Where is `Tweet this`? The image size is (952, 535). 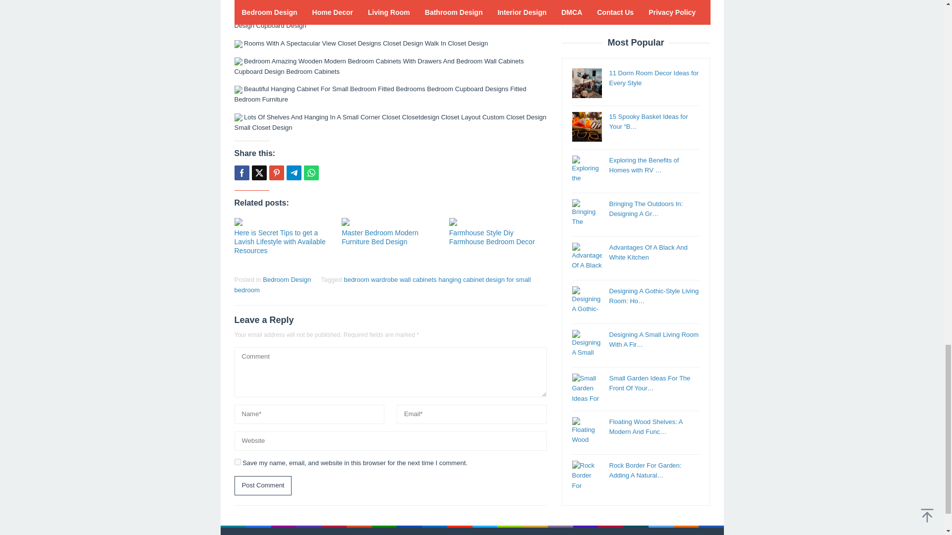
Tweet this is located at coordinates (259, 172).